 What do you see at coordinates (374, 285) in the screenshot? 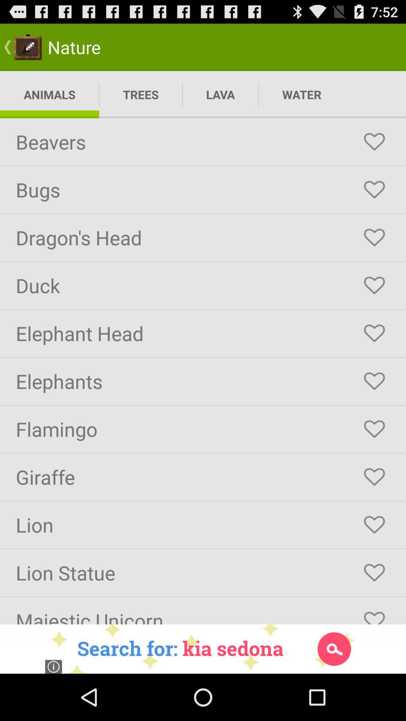
I see `like/love given topic` at bounding box center [374, 285].